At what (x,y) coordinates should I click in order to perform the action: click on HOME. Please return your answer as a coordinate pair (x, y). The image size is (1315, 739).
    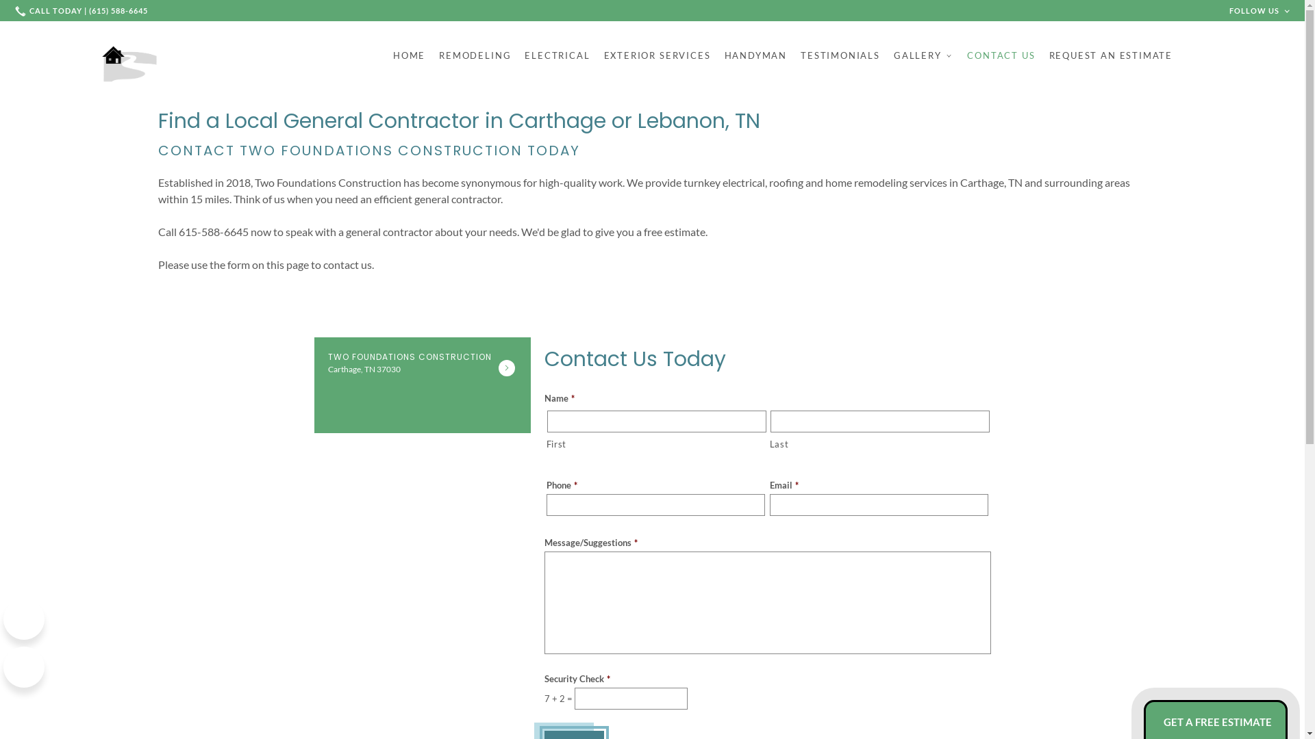
    Looking at the image, I should click on (410, 55).